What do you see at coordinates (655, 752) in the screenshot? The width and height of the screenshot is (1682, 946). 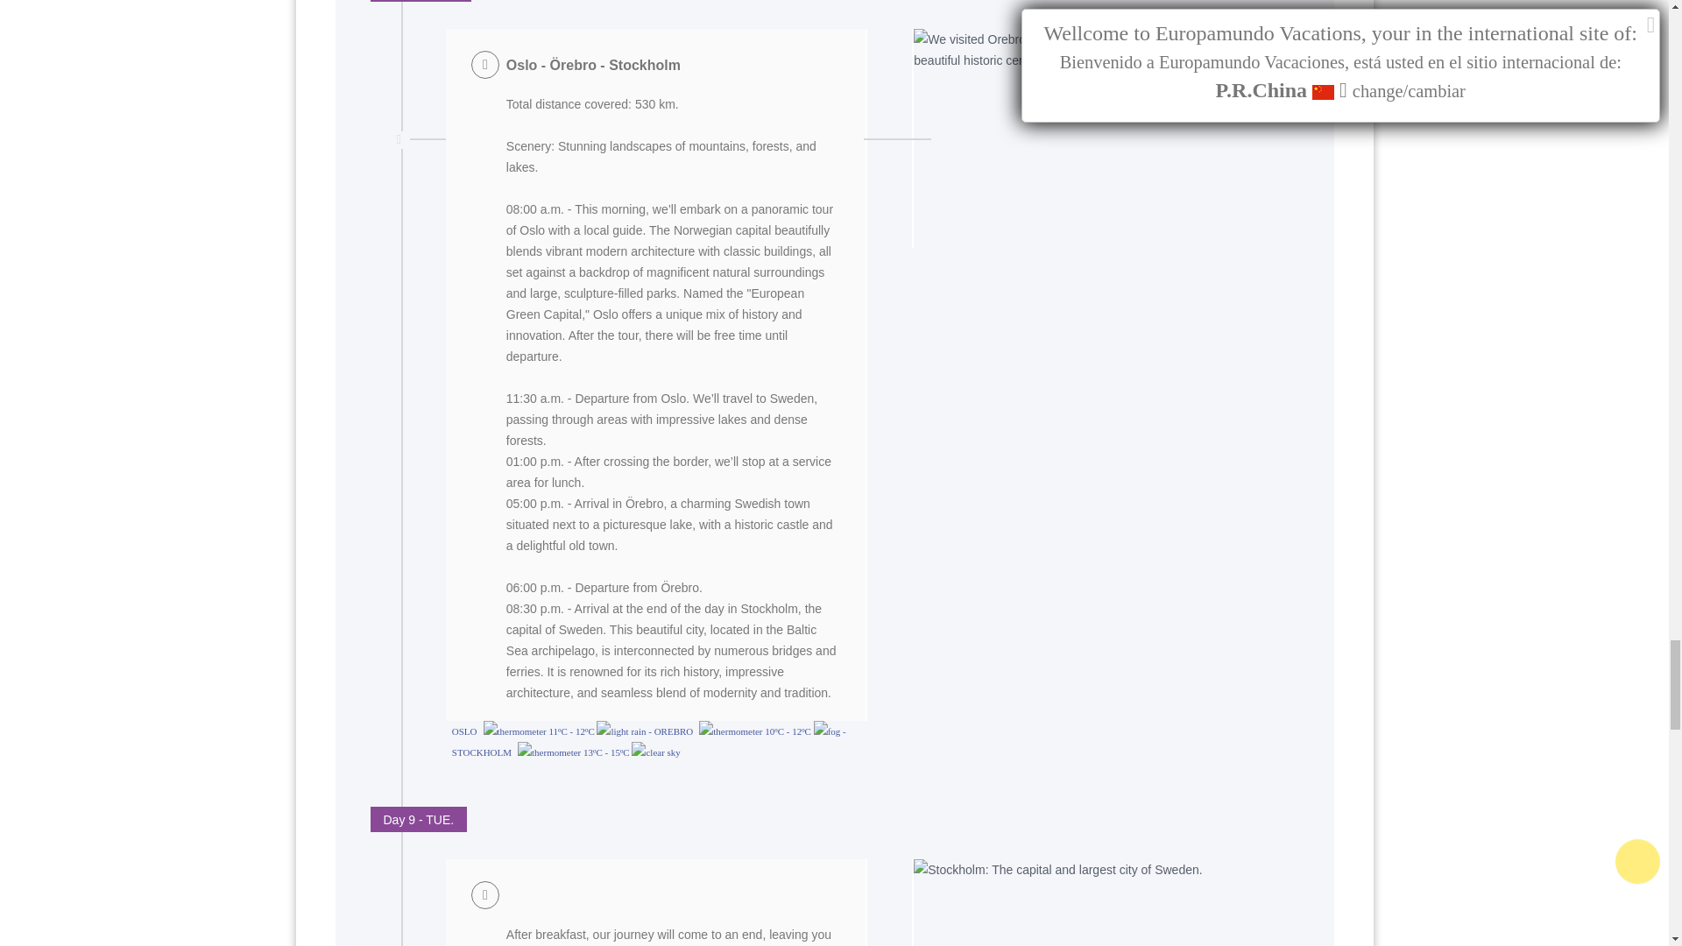 I see `clear sky` at bounding box center [655, 752].